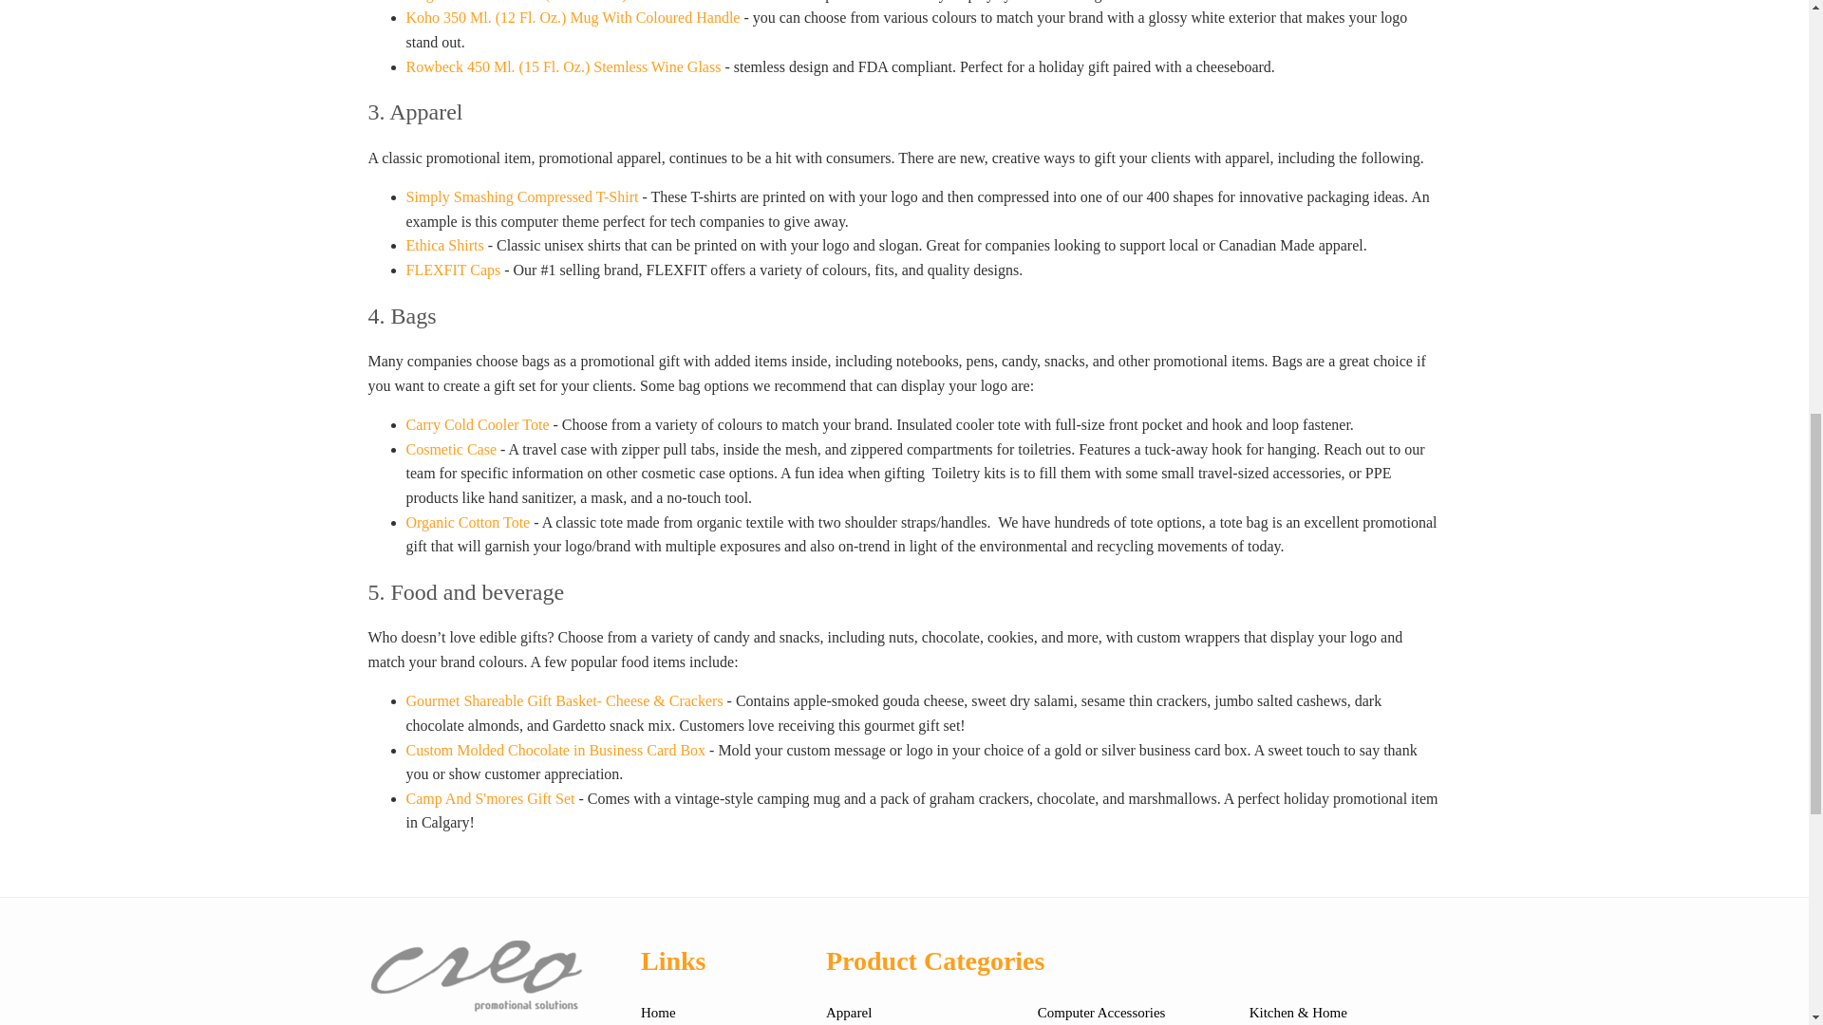  Describe the element at coordinates (445, 245) in the screenshot. I see `Ethica Shirts` at that location.